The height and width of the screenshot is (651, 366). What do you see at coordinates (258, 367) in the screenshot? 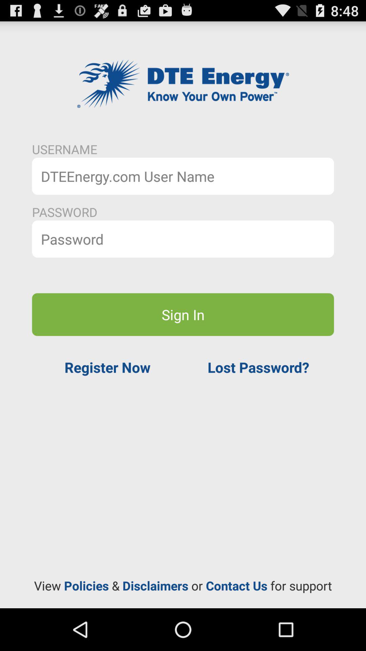
I see `press the app on the right` at bounding box center [258, 367].